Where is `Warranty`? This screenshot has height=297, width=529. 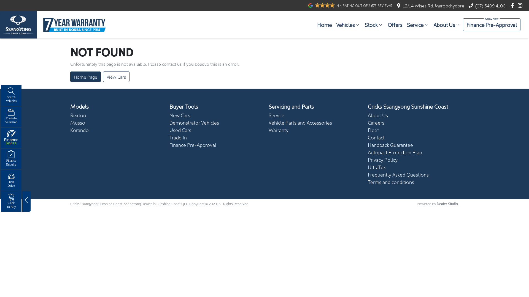 Warranty is located at coordinates (279, 130).